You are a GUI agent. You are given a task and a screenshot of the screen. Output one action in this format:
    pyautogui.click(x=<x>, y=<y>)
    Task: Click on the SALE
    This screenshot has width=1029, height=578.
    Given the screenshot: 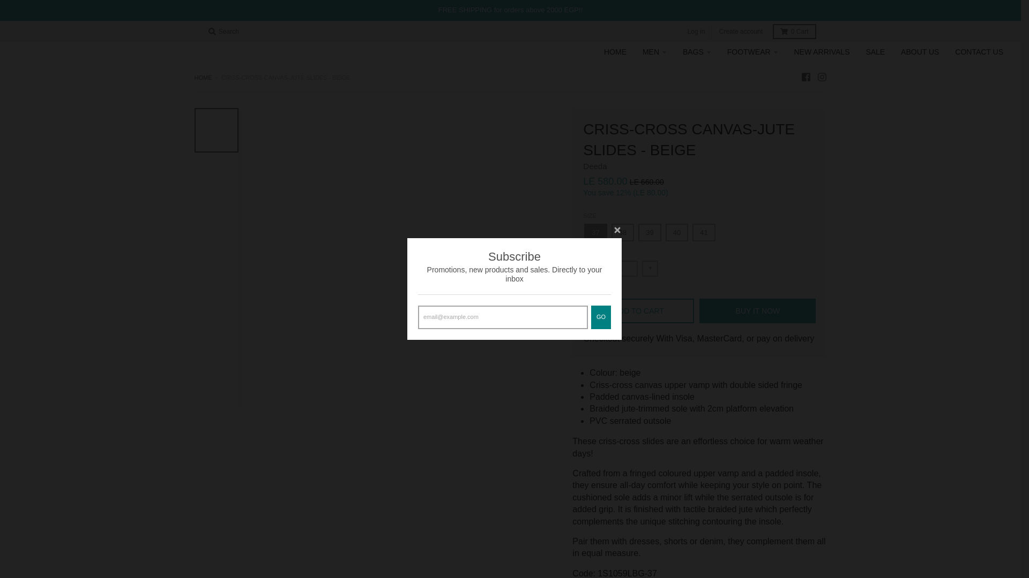 What is the action you would take?
    pyautogui.click(x=875, y=51)
    